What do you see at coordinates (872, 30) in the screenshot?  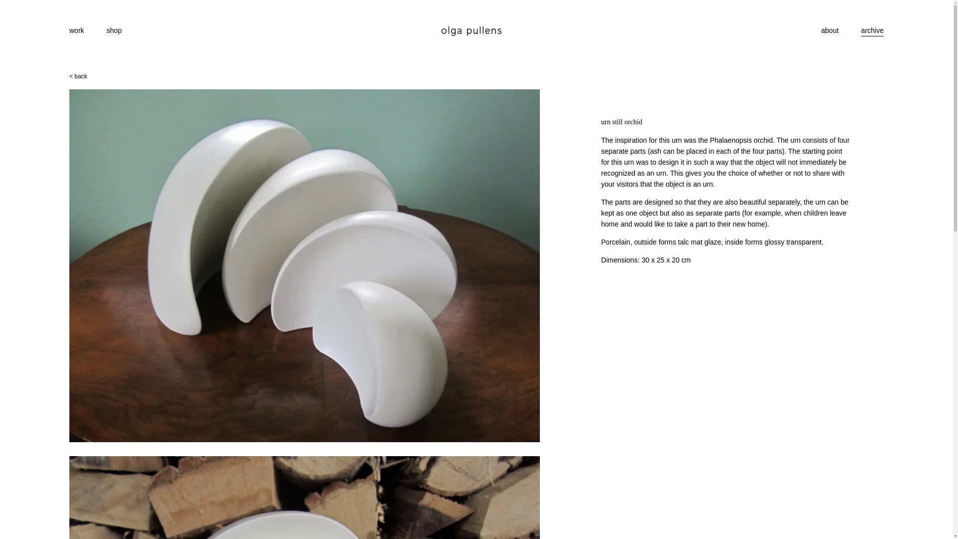 I see `Archive` at bounding box center [872, 30].